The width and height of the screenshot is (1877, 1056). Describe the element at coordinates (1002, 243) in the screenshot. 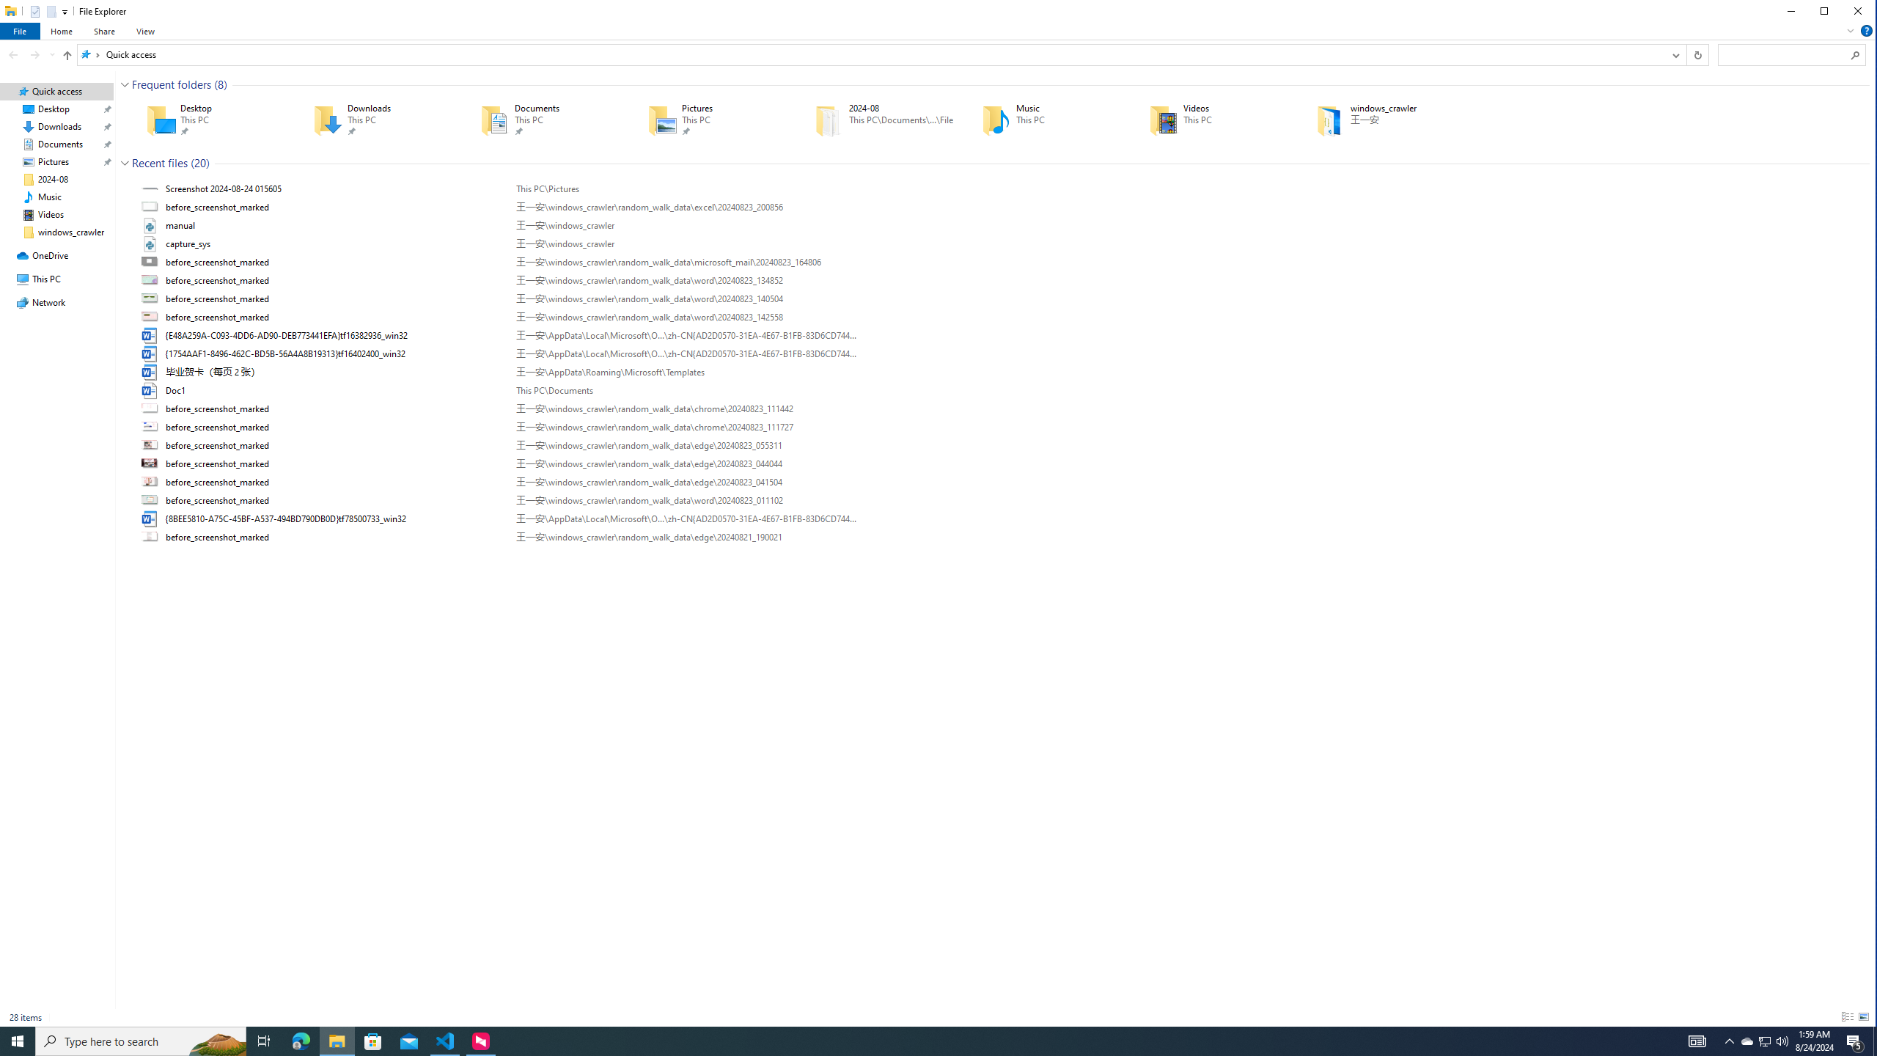

I see `capture_sys` at that location.